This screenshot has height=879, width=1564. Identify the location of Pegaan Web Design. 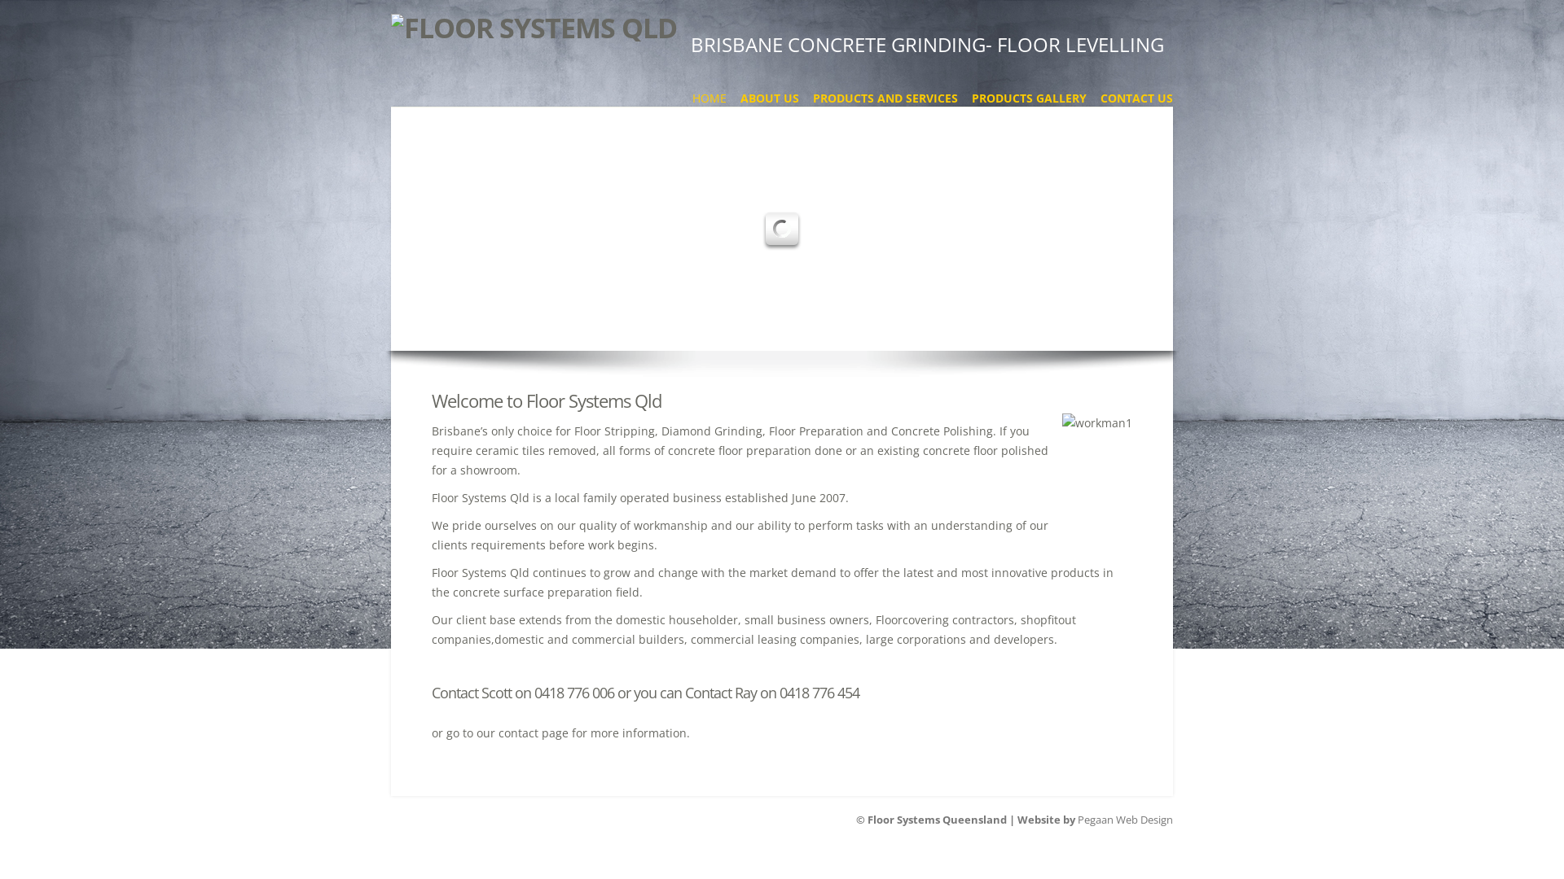
(1126, 820).